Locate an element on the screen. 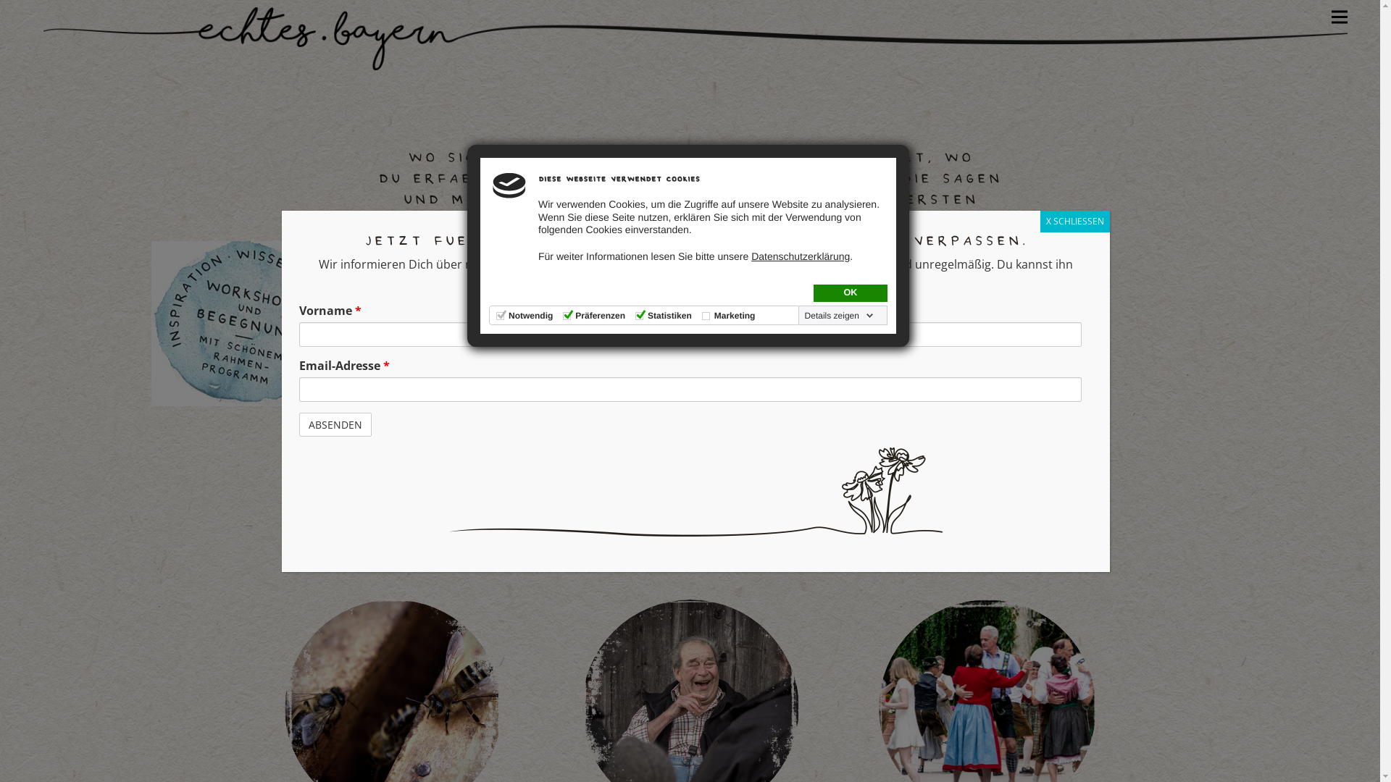 Image resolution: width=1391 pixels, height=782 pixels. X SCHLIESSEN is located at coordinates (1075, 222).